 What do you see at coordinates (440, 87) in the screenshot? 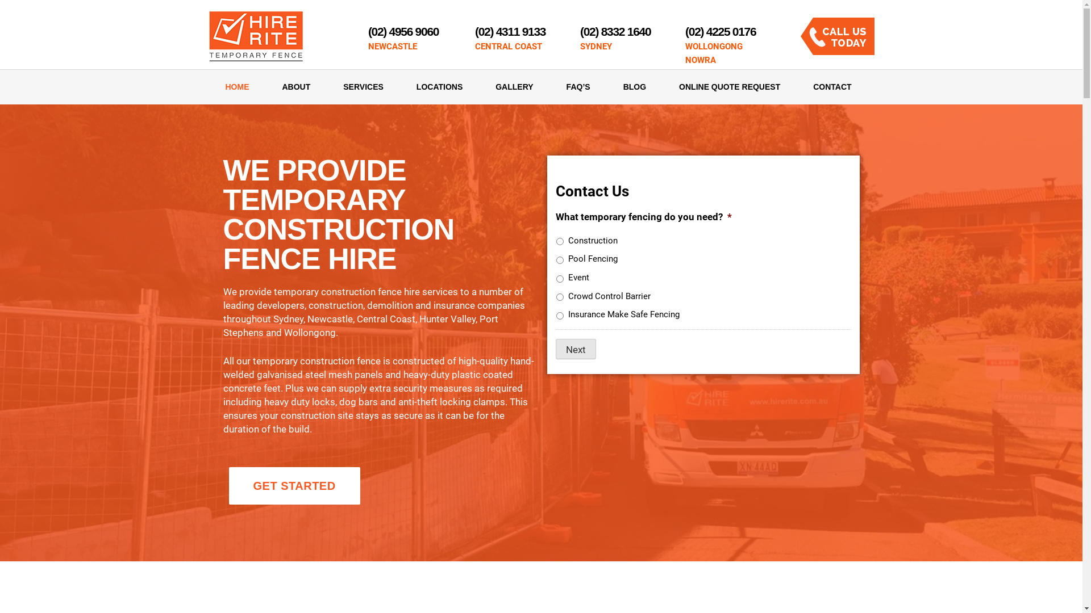
I see `LOCATIONS` at bounding box center [440, 87].